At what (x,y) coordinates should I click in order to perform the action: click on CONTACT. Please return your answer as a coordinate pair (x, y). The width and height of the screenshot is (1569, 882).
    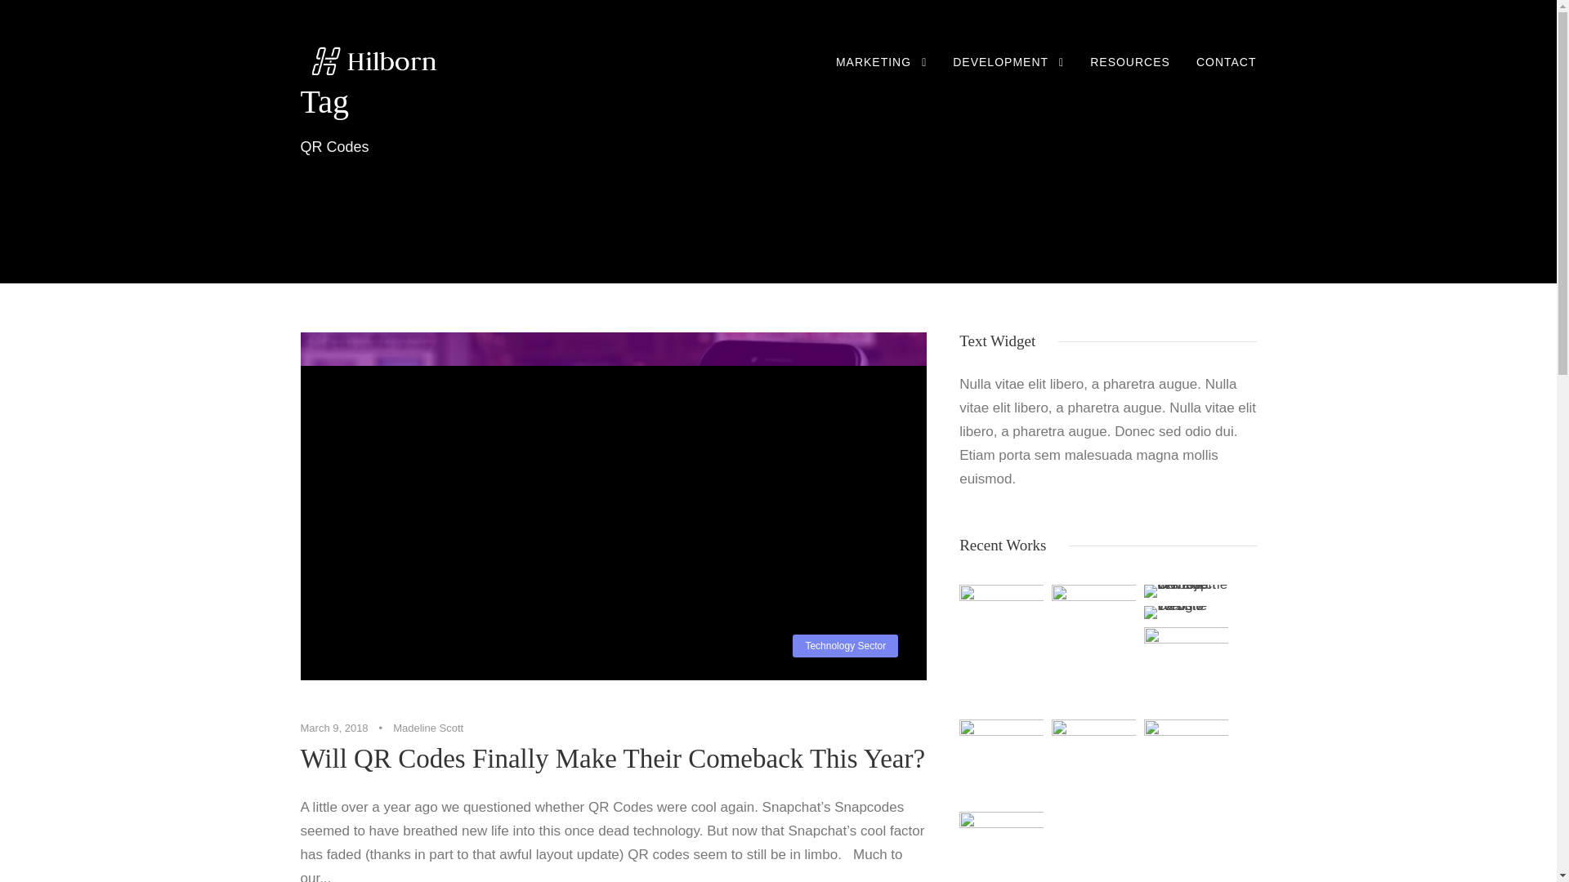
    Looking at the image, I should click on (1226, 73).